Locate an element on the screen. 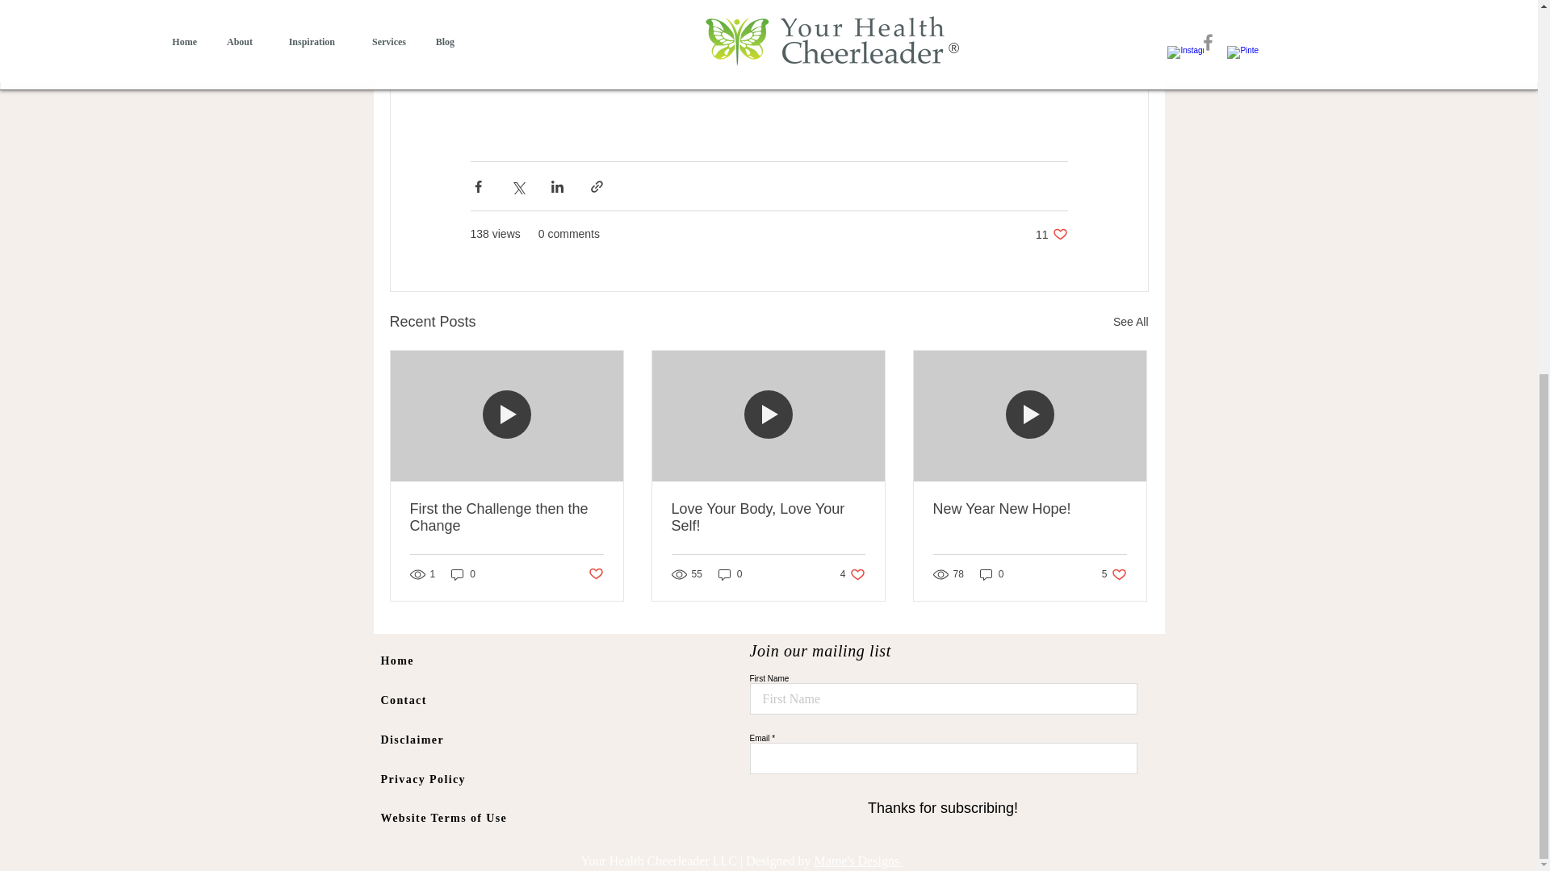 The height and width of the screenshot is (871, 1550). First the Challenge then the Change is located at coordinates (1130, 321).